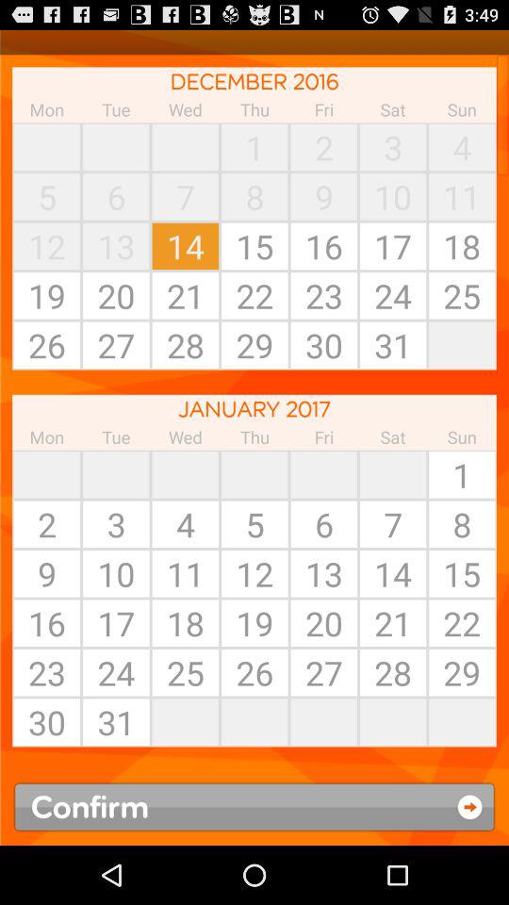 This screenshot has width=509, height=905. I want to click on press icon below the fri item, so click(393, 474).